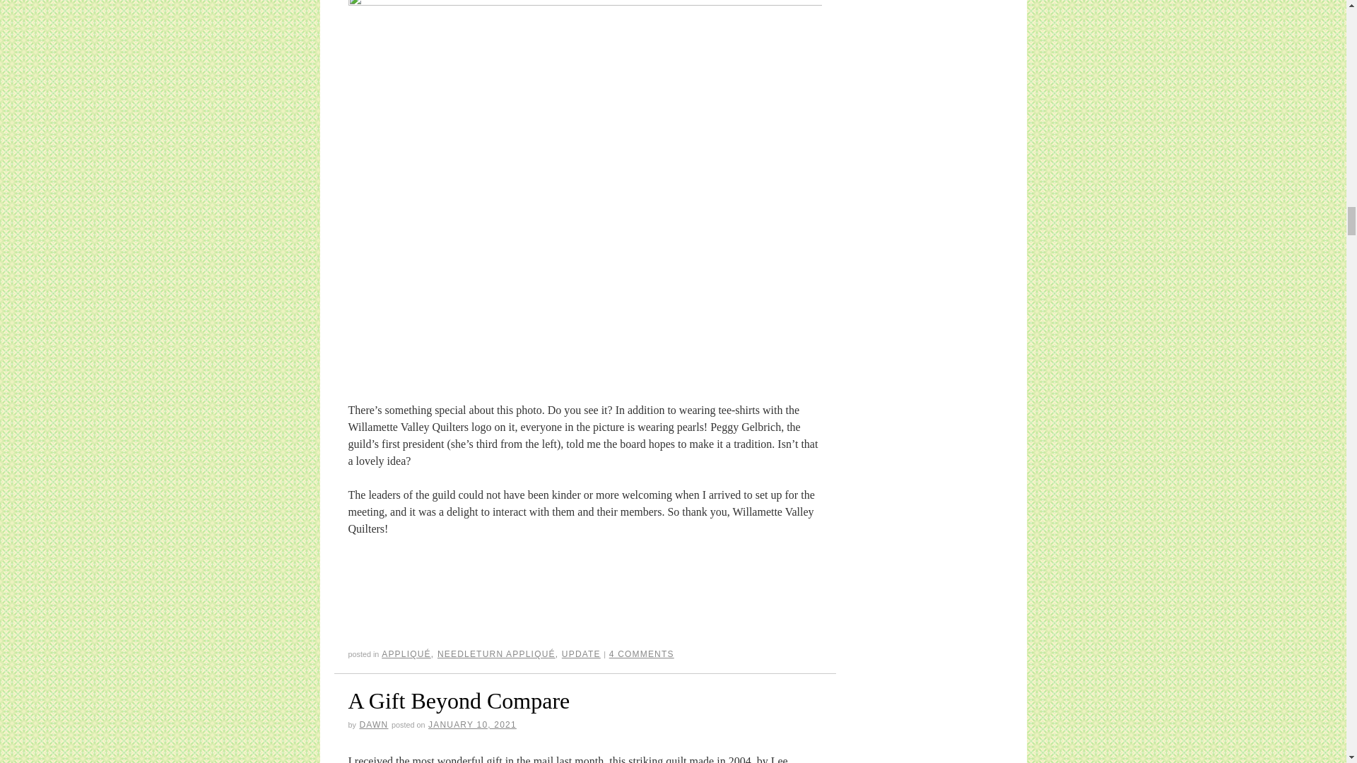  Describe the element at coordinates (458, 701) in the screenshot. I see `Permalink to A Gift Beyond Compare` at that location.